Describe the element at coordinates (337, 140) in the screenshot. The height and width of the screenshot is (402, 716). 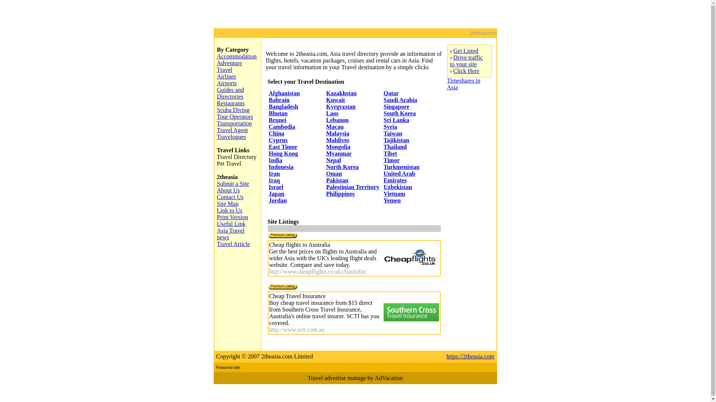
I see `Maldives` at that location.